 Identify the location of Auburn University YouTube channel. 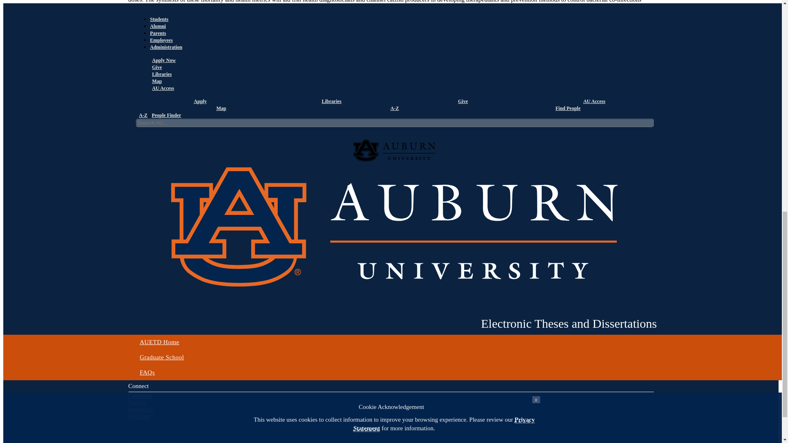
(139, 416).